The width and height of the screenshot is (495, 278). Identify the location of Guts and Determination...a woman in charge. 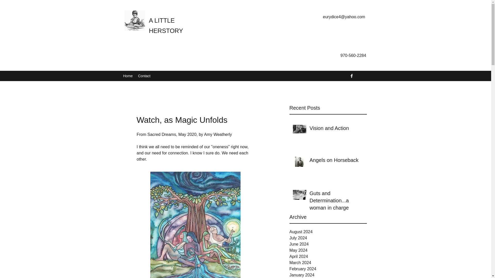
(336, 201).